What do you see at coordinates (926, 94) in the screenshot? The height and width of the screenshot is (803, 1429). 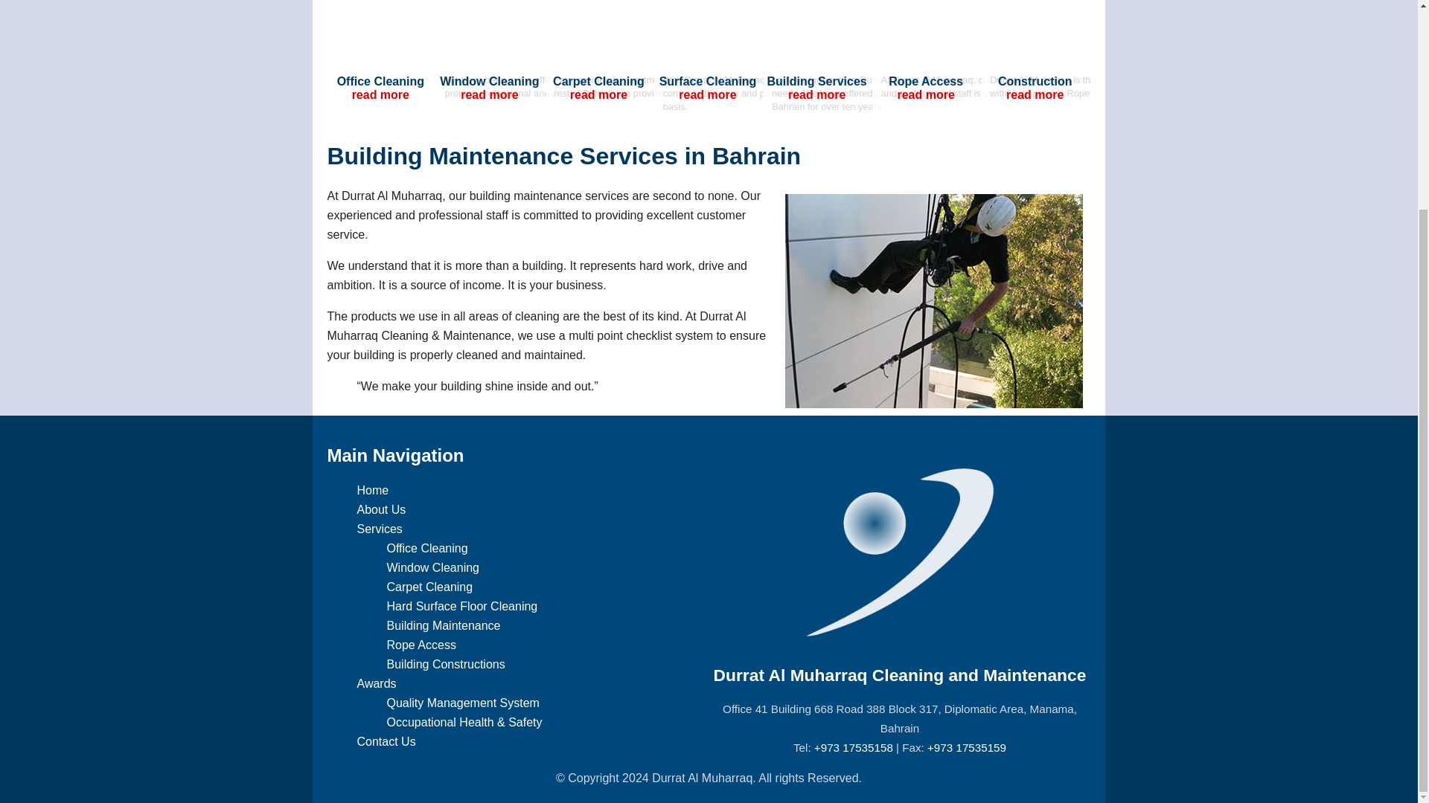 I see `read more` at bounding box center [926, 94].